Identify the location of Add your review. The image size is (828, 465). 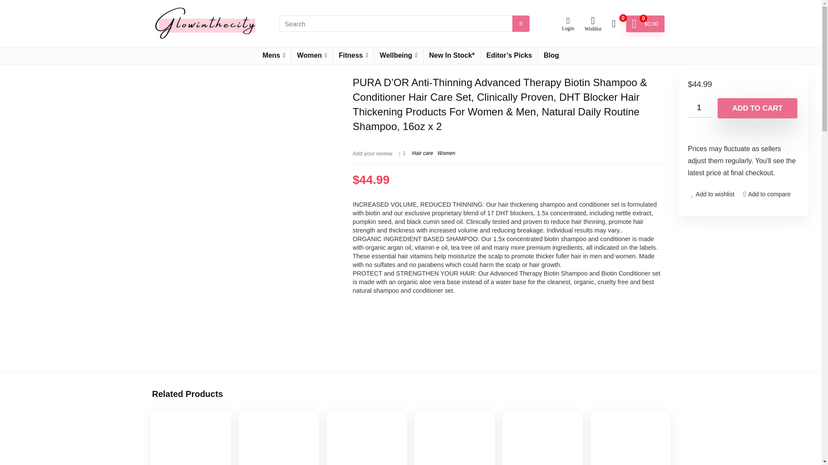
(373, 153).